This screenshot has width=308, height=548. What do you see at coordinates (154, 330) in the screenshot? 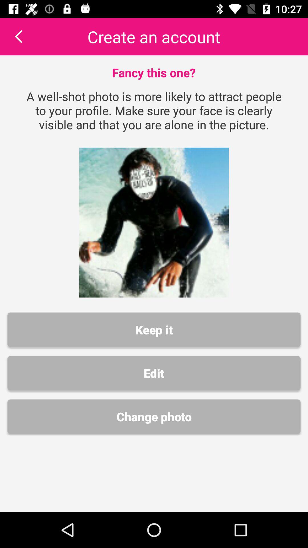
I see `click keep it icon` at bounding box center [154, 330].